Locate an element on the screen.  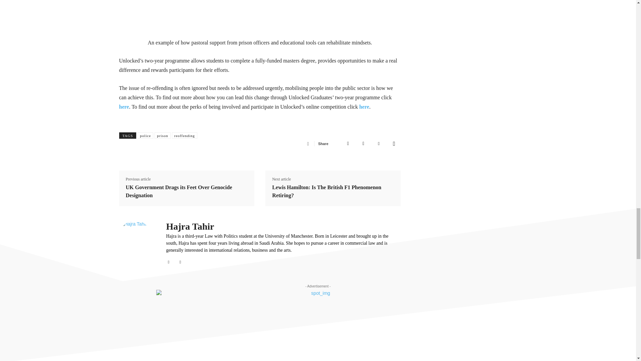
here is located at coordinates (124, 107).